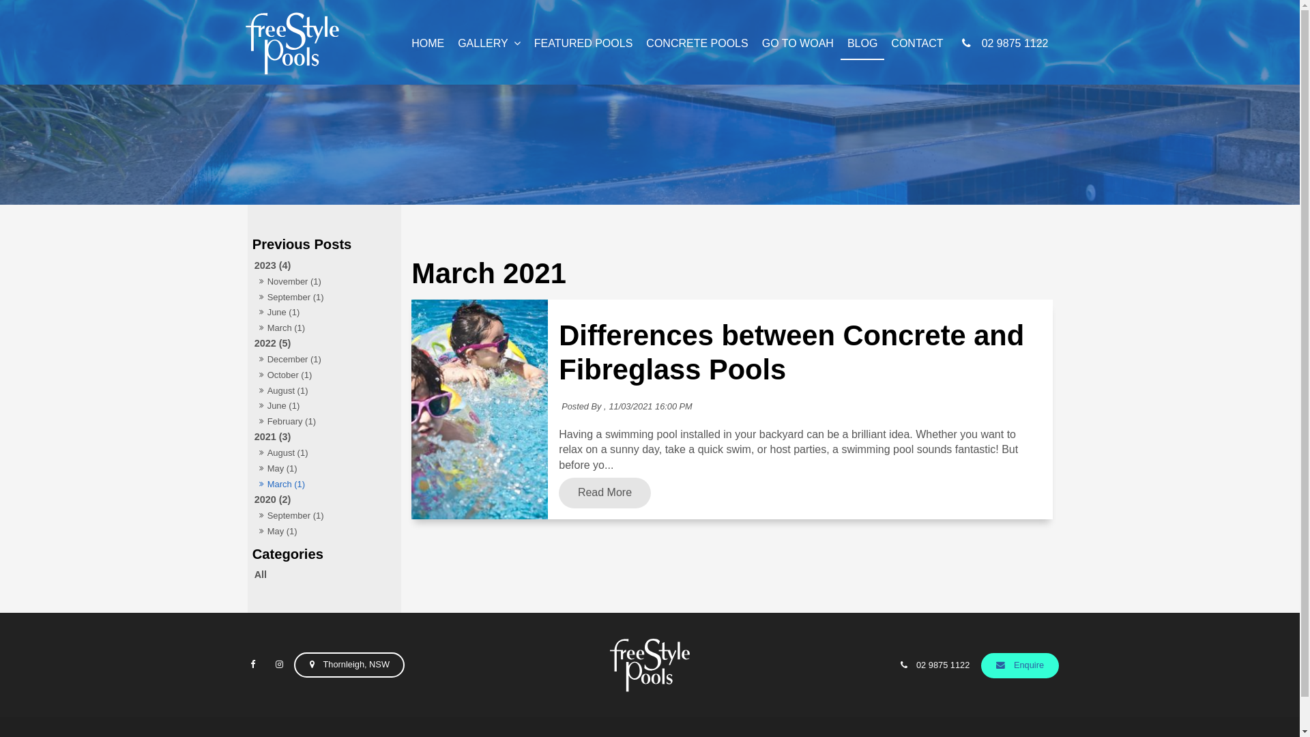  Describe the element at coordinates (325, 282) in the screenshot. I see `November (1)` at that location.